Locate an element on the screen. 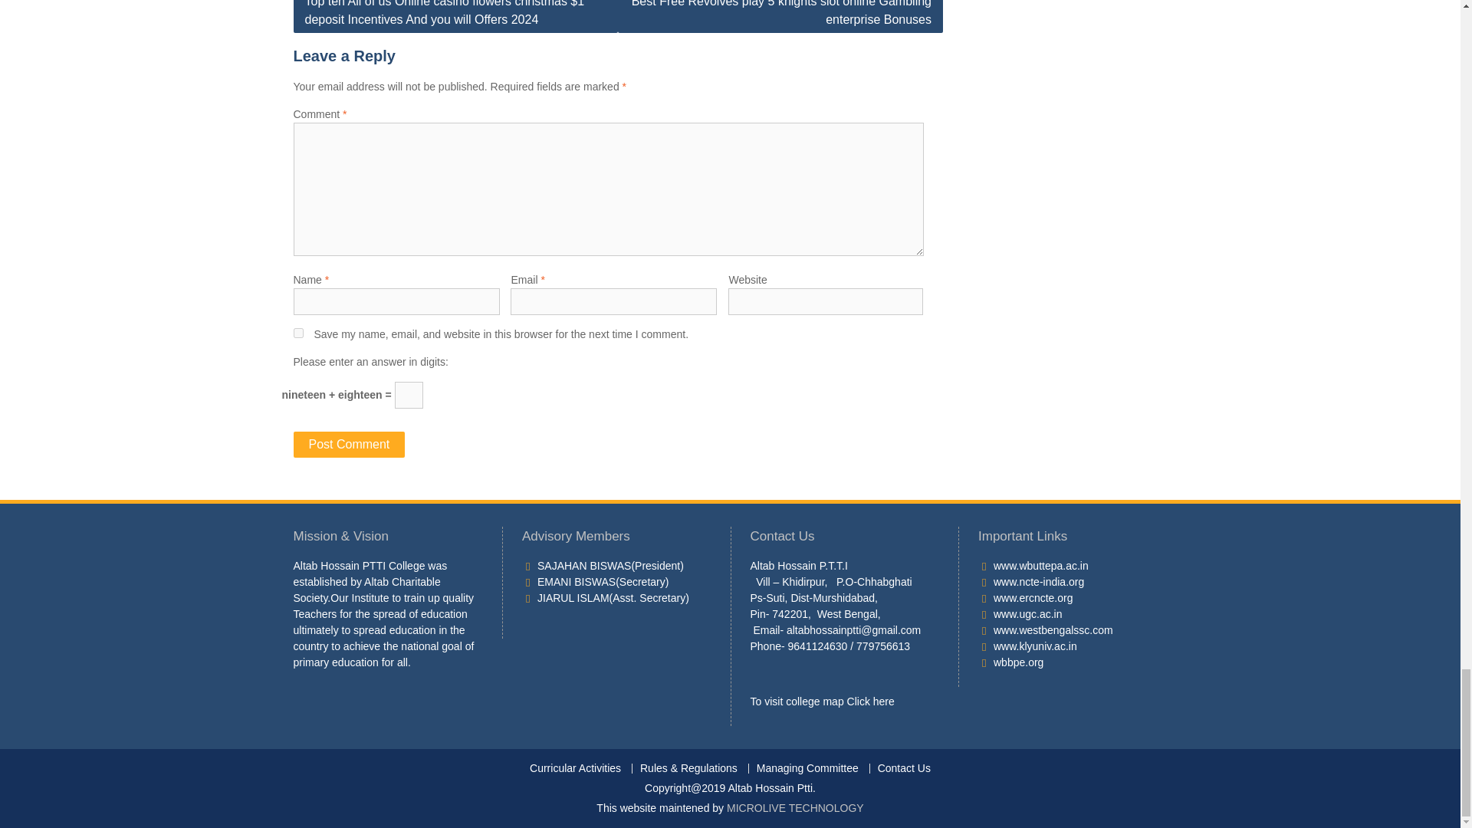 This screenshot has width=1472, height=828. yes is located at coordinates (297, 333).